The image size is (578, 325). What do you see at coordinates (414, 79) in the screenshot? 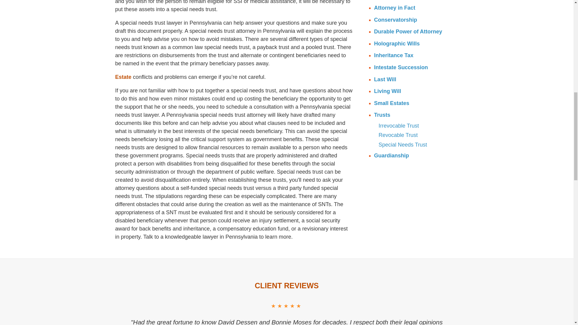
I see `Last Will` at bounding box center [414, 79].